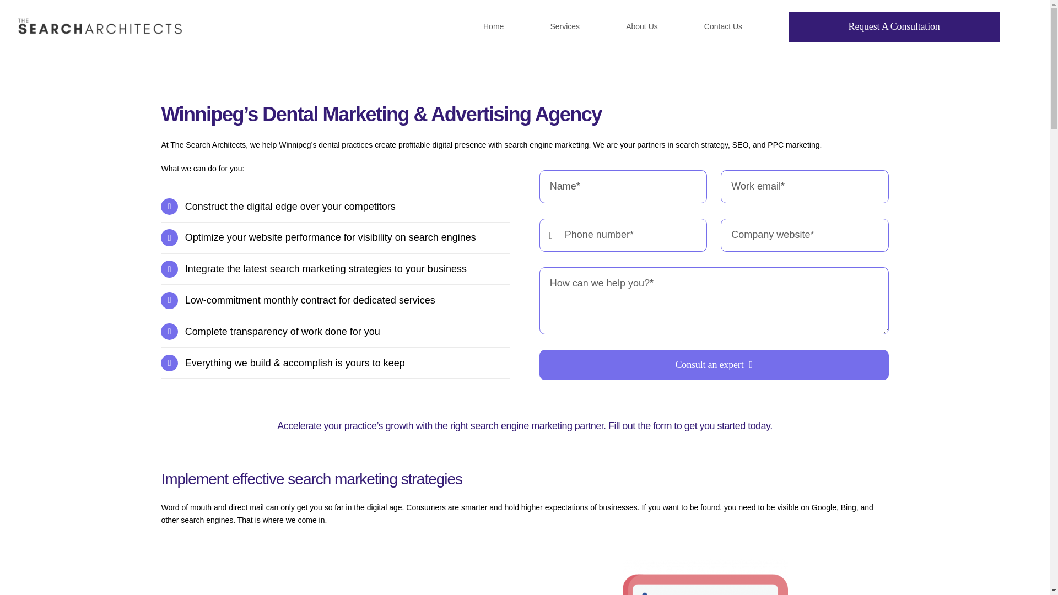 The image size is (1058, 595). Describe the element at coordinates (565, 26) in the screenshot. I see `Services` at that location.